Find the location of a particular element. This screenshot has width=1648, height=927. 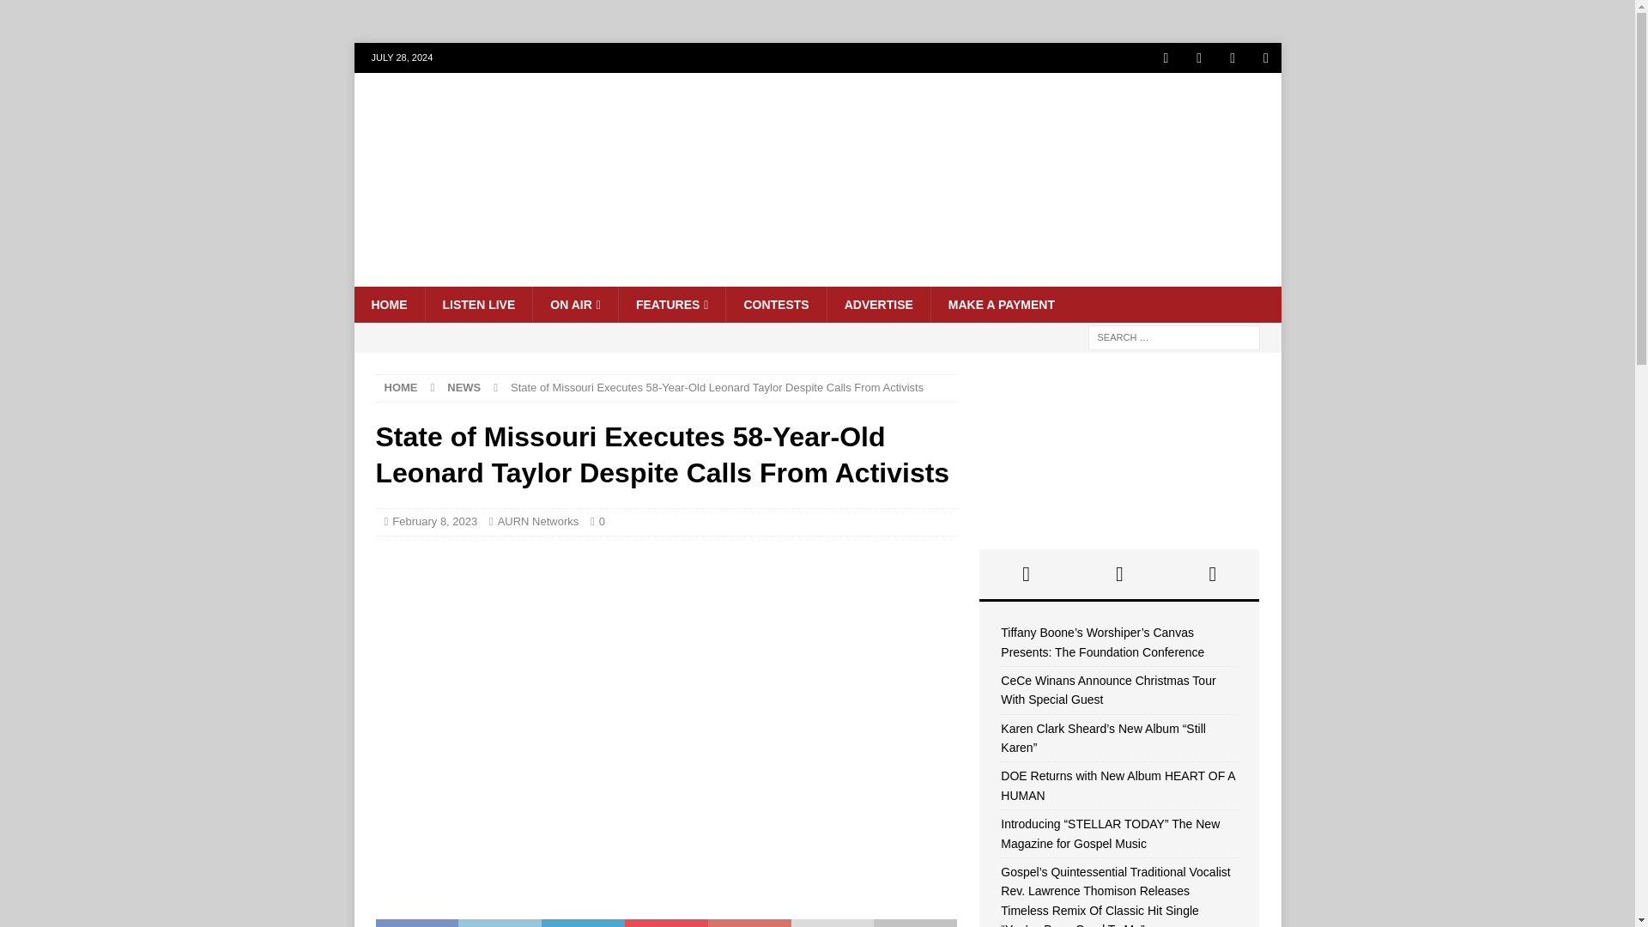

Philly's Favor 100.7 FM is located at coordinates (817, 276).